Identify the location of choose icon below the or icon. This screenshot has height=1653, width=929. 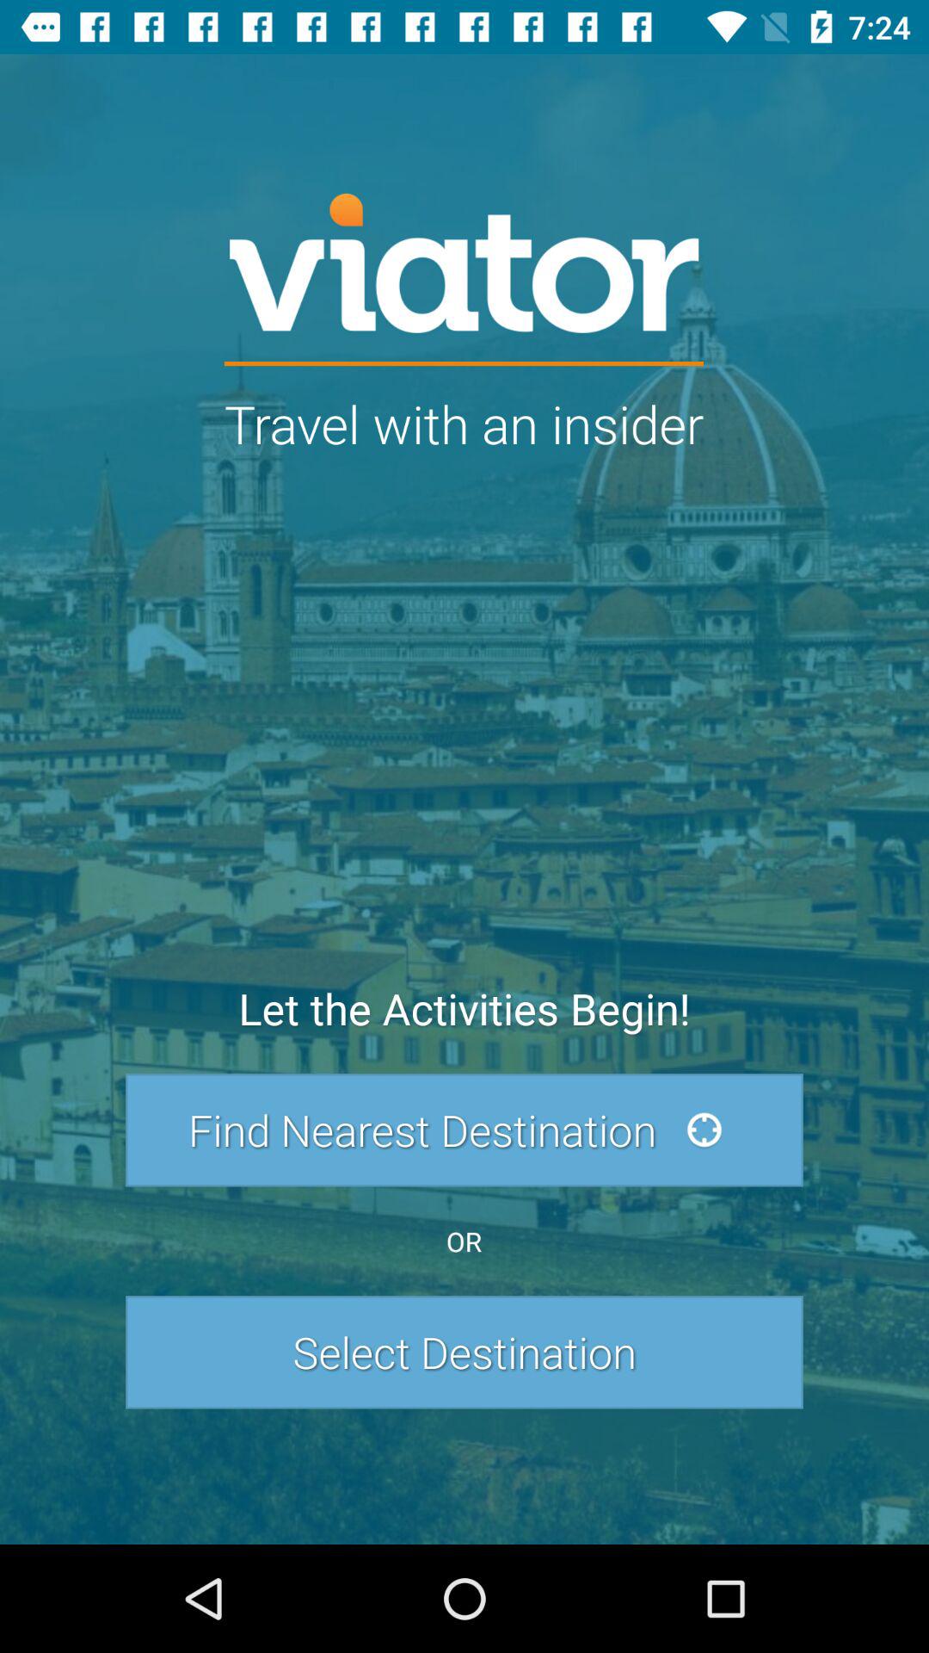
(464, 1352).